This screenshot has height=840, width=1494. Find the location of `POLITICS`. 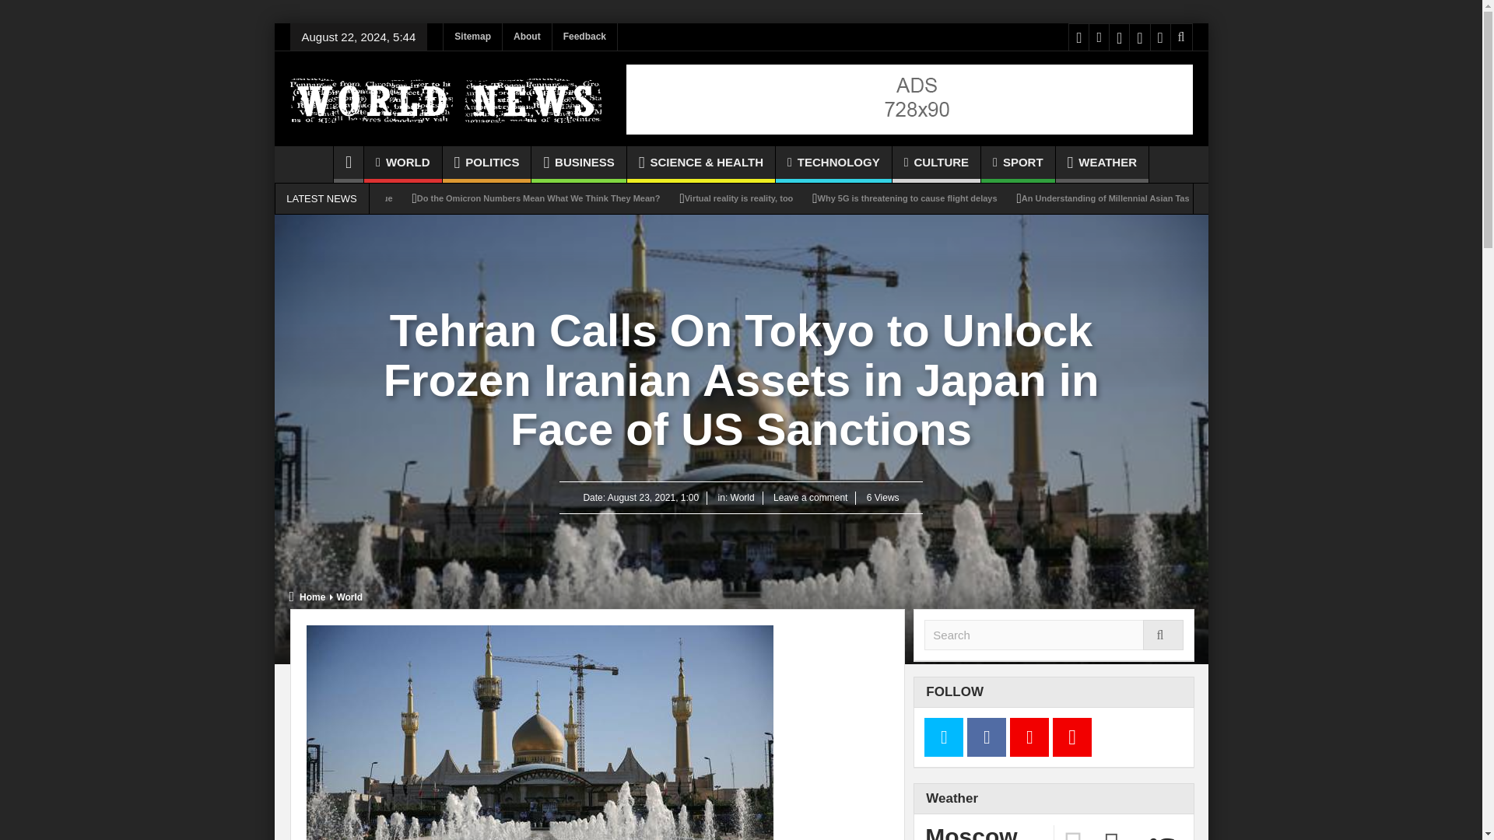

POLITICS is located at coordinates (487, 164).